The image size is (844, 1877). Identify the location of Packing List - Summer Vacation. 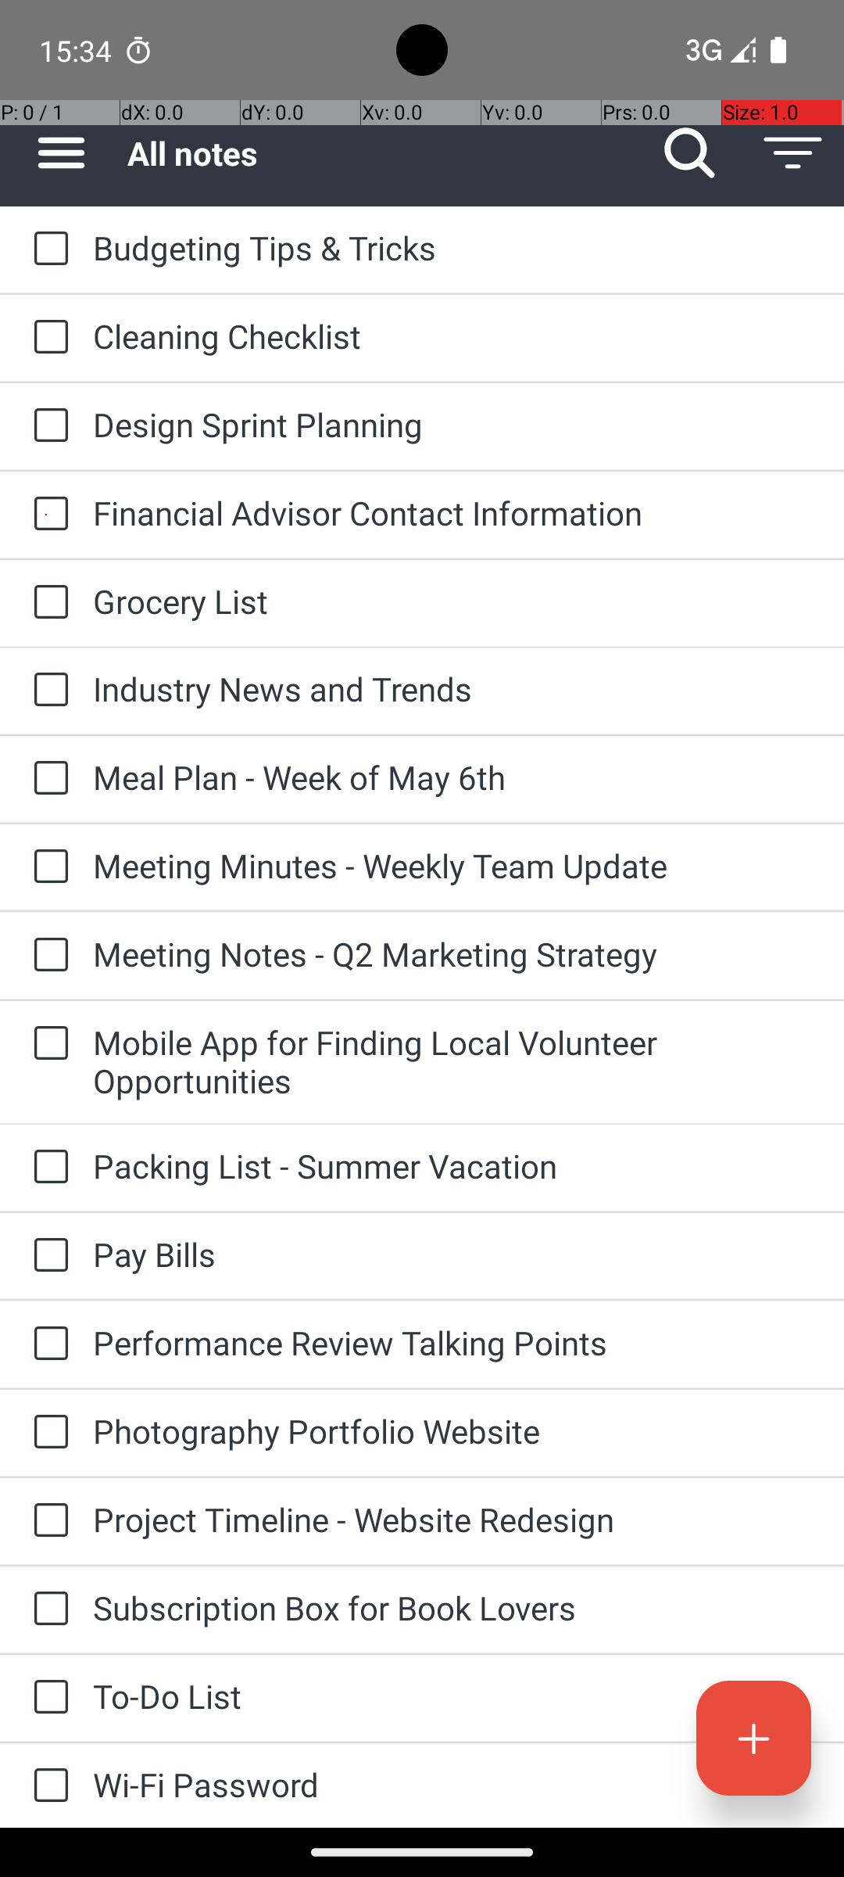
(453, 1165).